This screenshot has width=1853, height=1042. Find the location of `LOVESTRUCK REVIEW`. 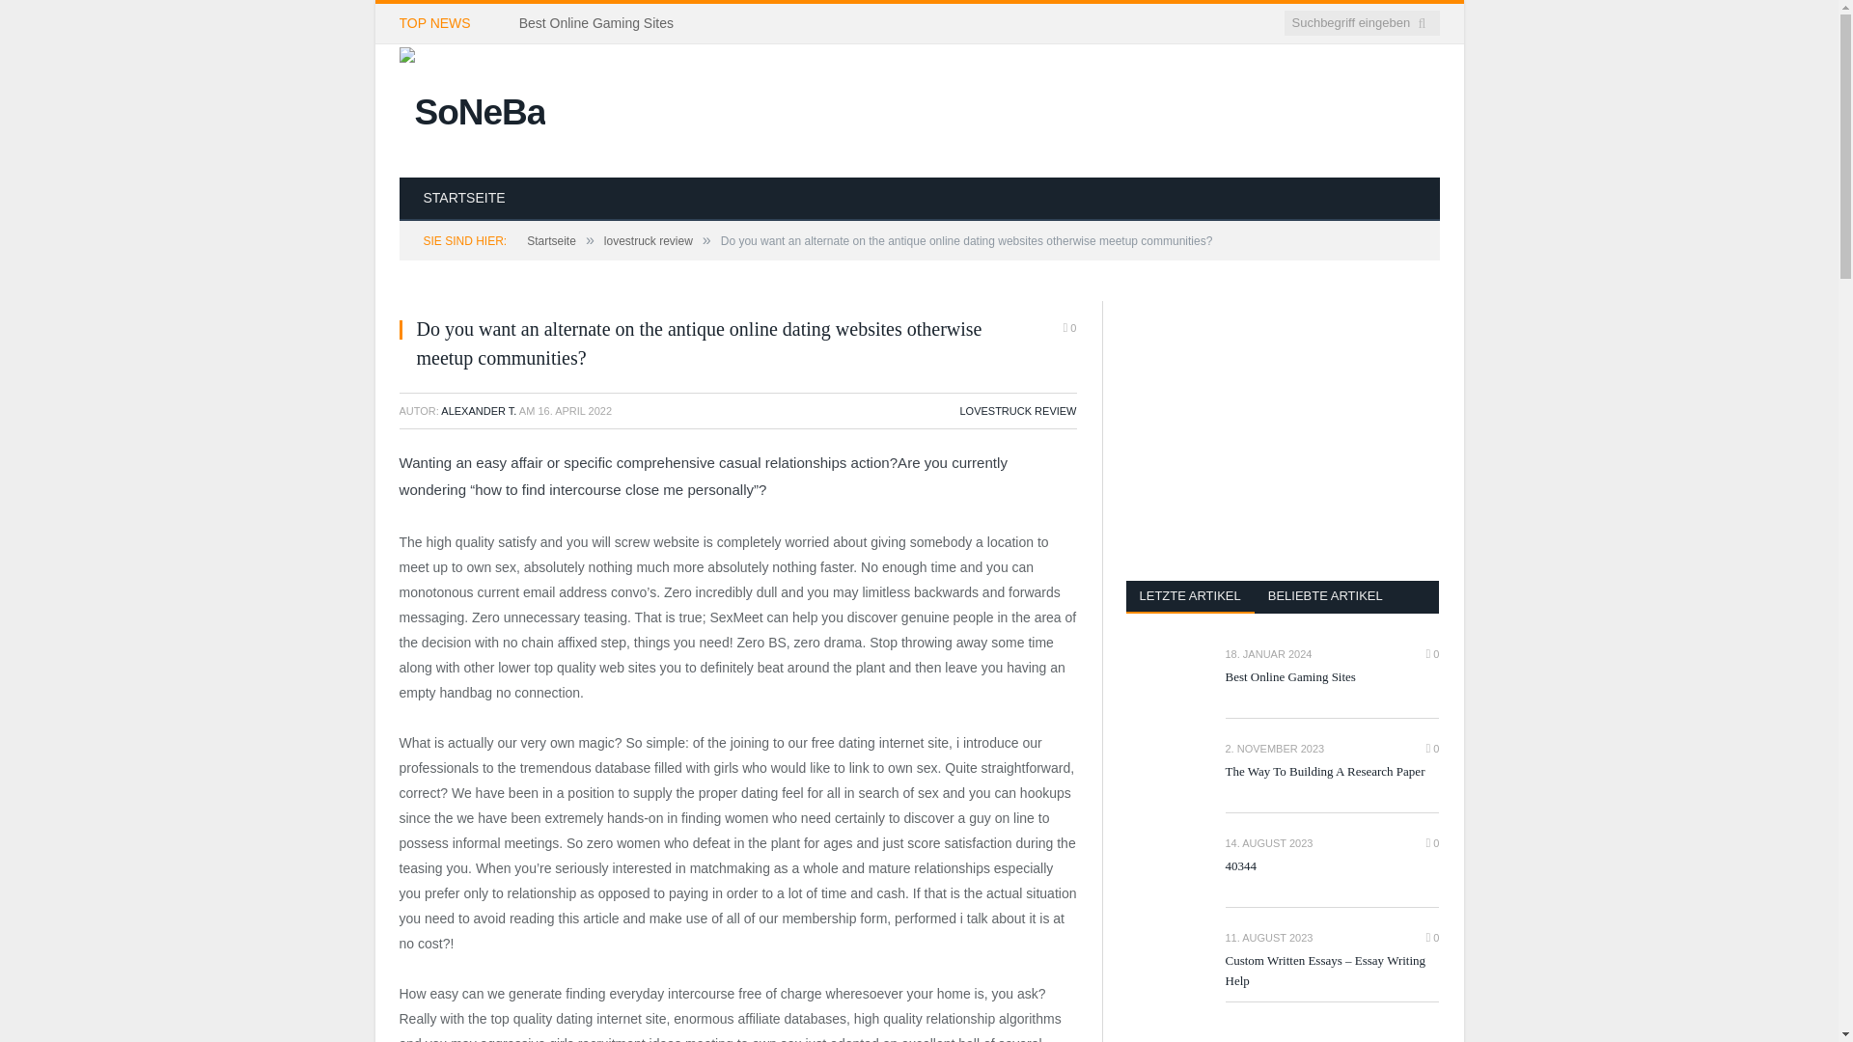

LOVESTRUCK REVIEW is located at coordinates (1017, 411).